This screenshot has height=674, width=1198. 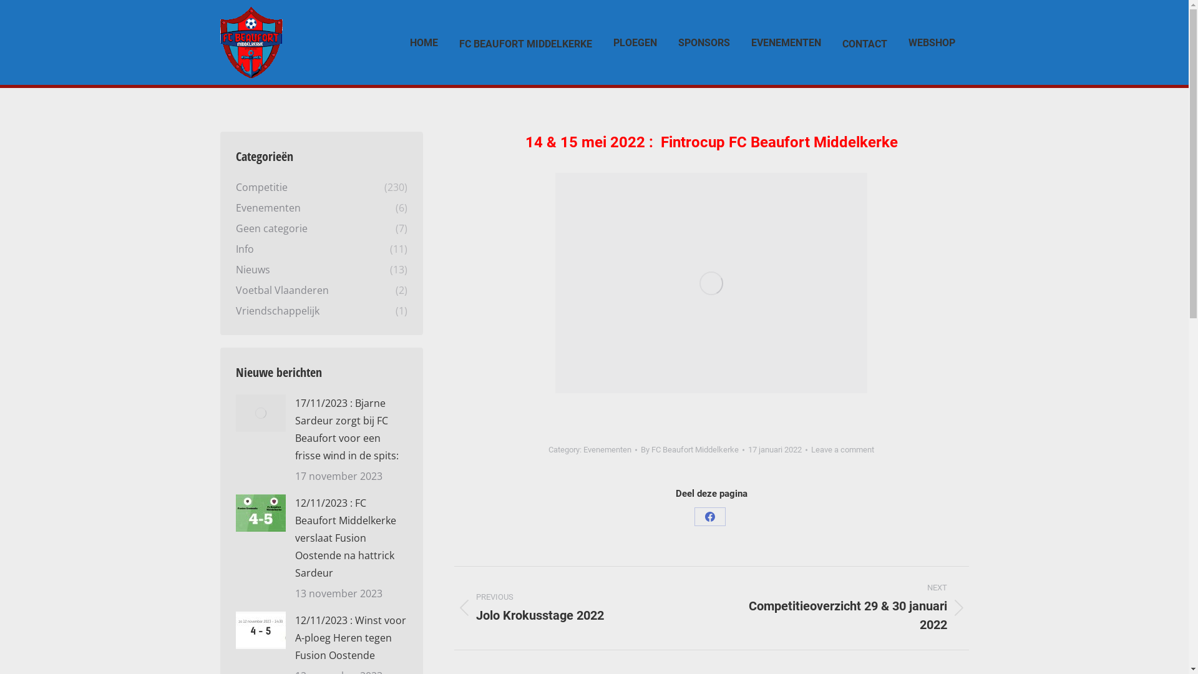 What do you see at coordinates (693, 450) in the screenshot?
I see `By FC Beaufort Middelkerke` at bounding box center [693, 450].